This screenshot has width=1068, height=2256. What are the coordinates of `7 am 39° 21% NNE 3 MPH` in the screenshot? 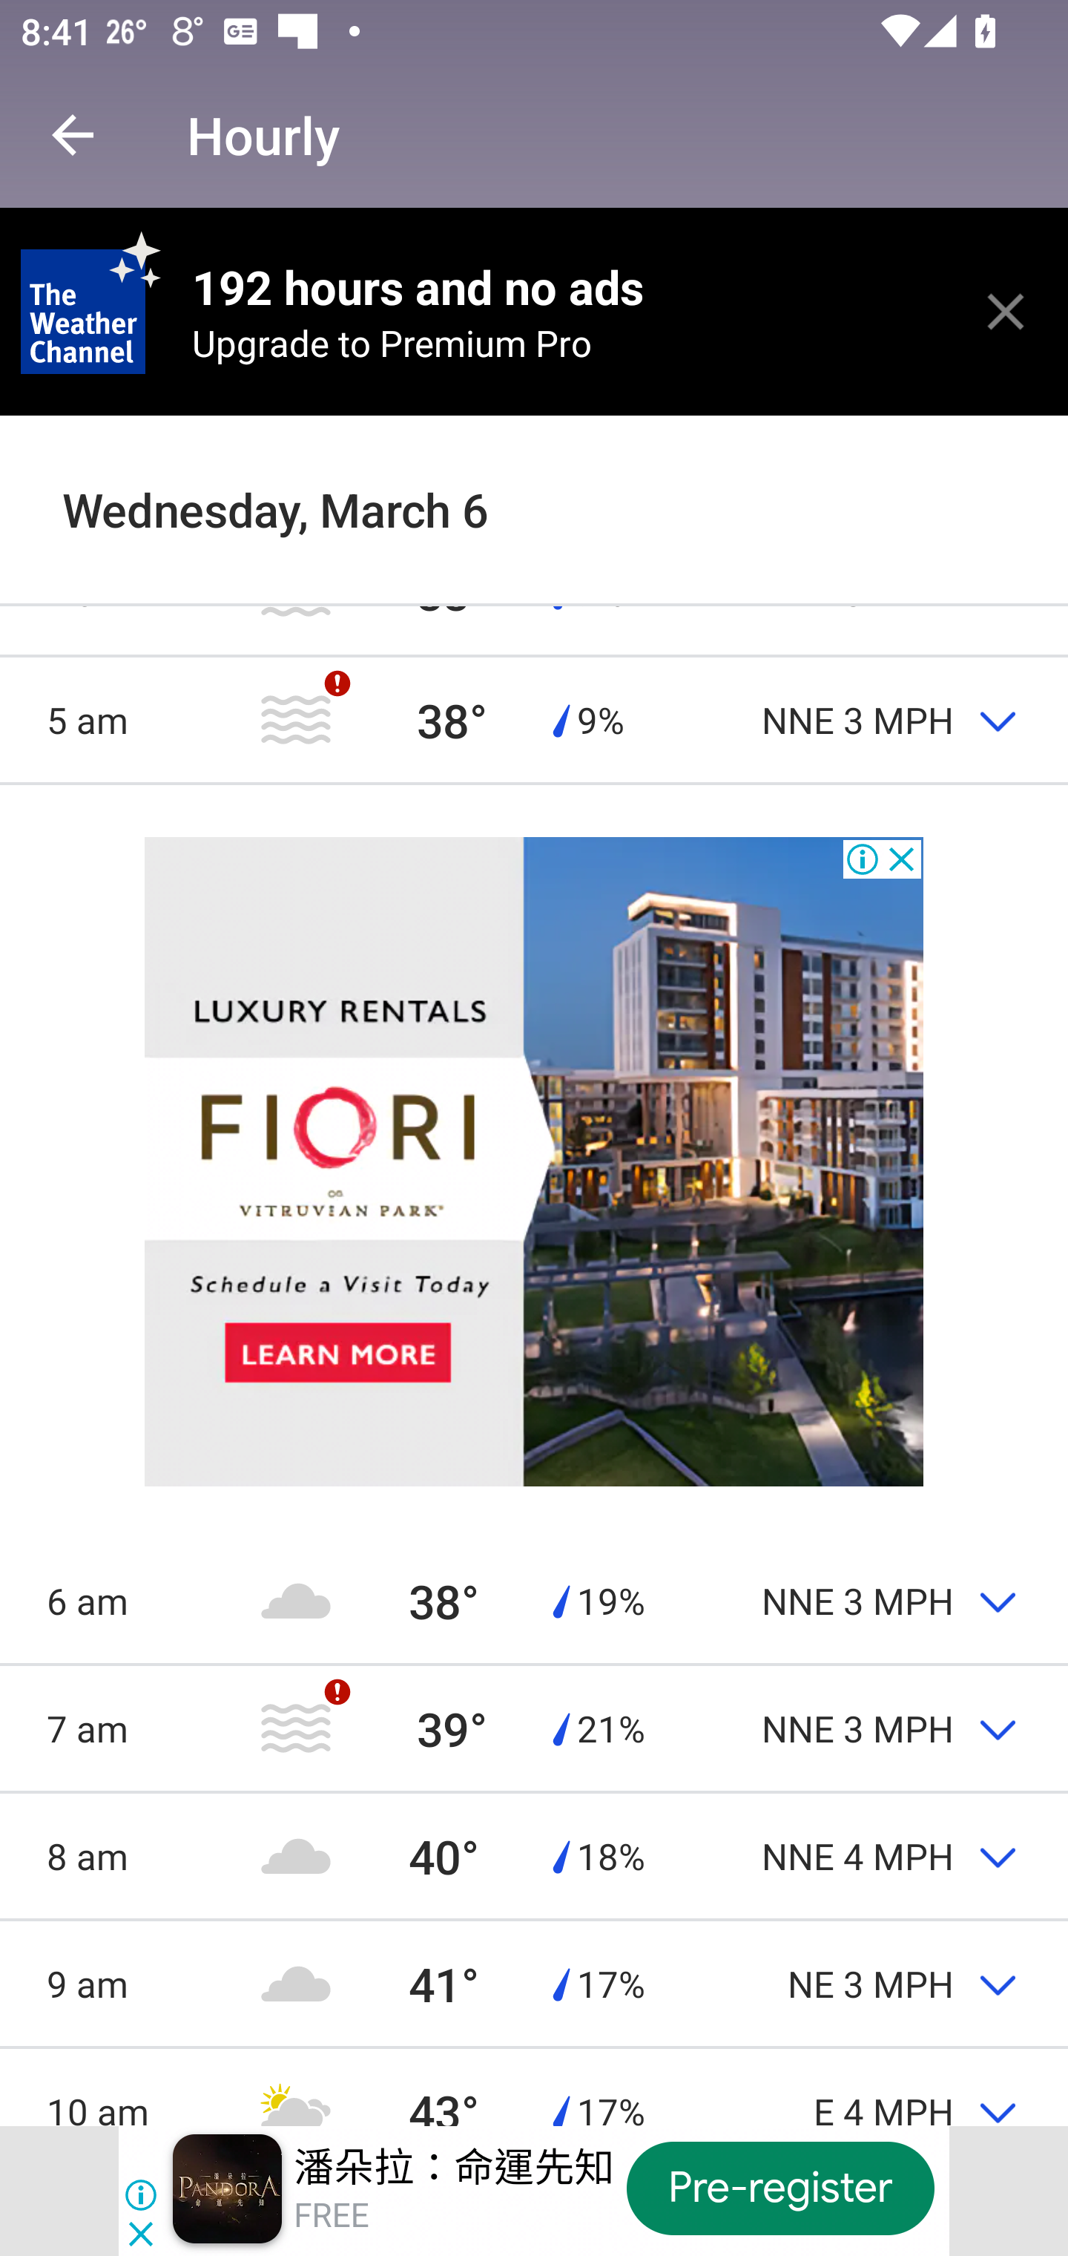 It's located at (534, 1728).